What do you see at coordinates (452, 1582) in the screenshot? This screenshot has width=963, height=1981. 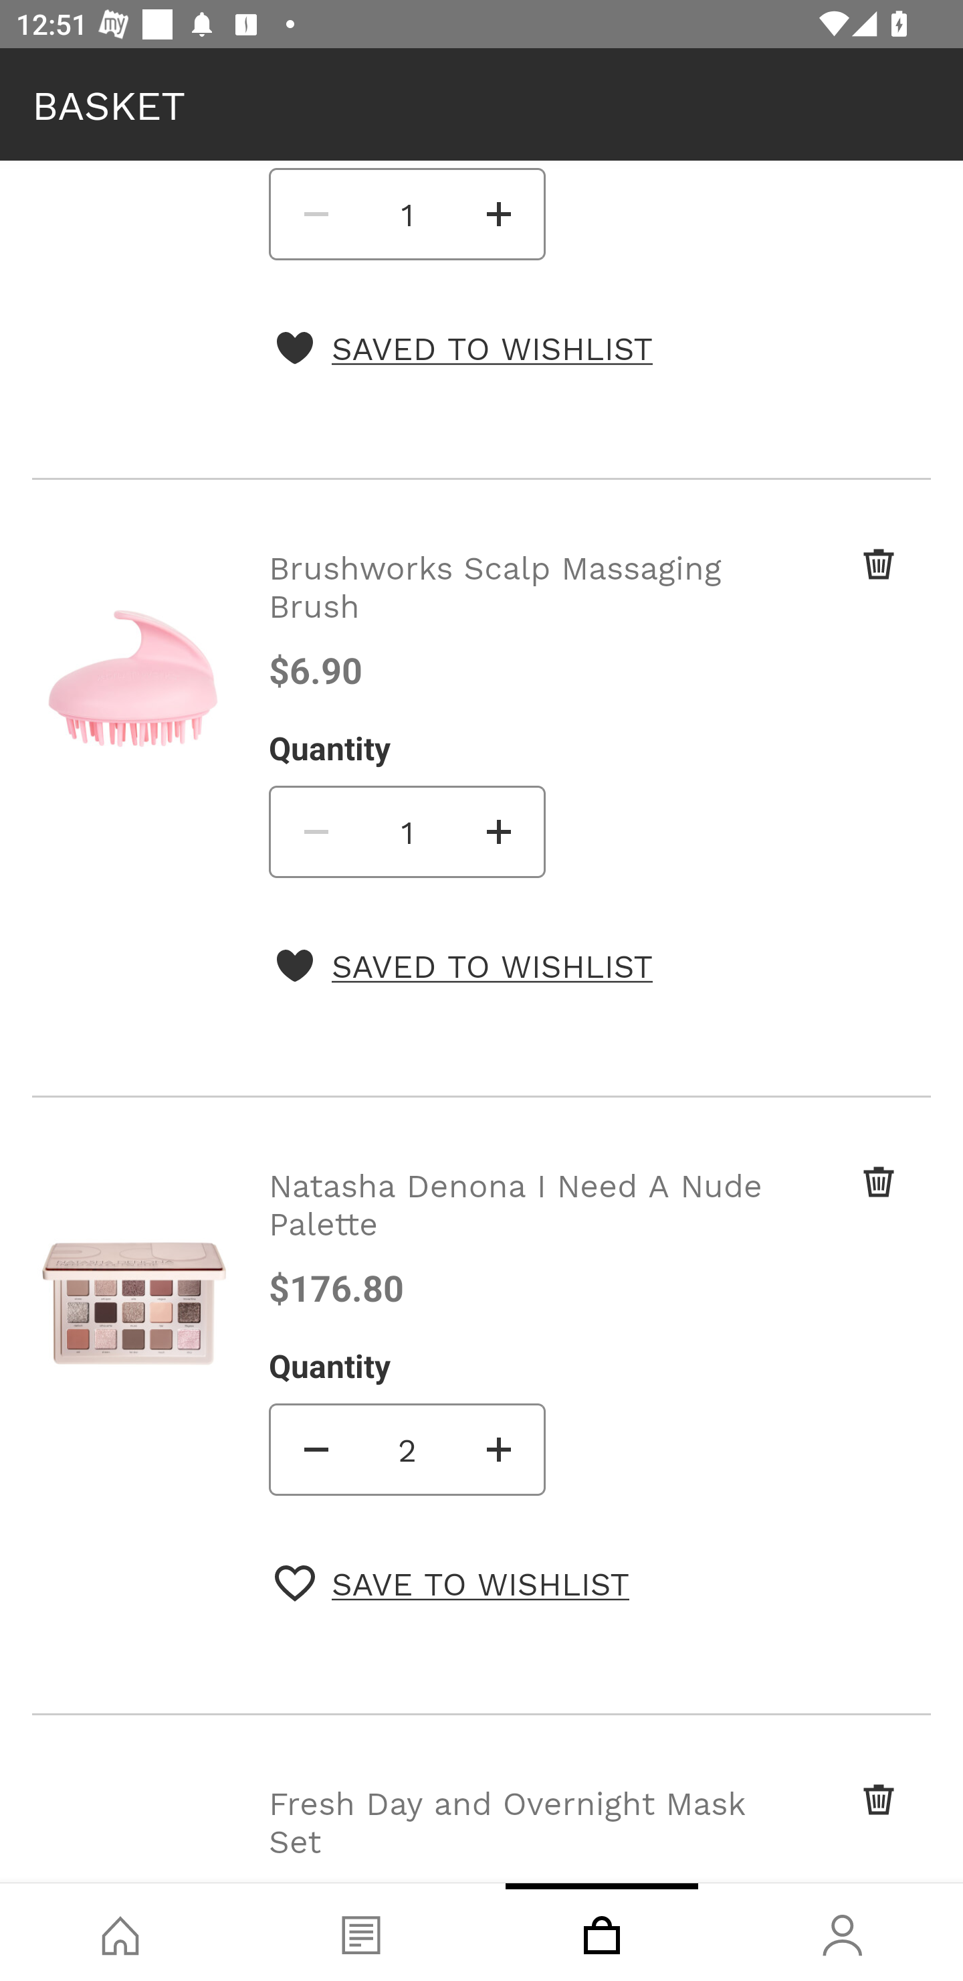 I see `Save to Wishlist SAVE TO WISHLIST` at bounding box center [452, 1582].